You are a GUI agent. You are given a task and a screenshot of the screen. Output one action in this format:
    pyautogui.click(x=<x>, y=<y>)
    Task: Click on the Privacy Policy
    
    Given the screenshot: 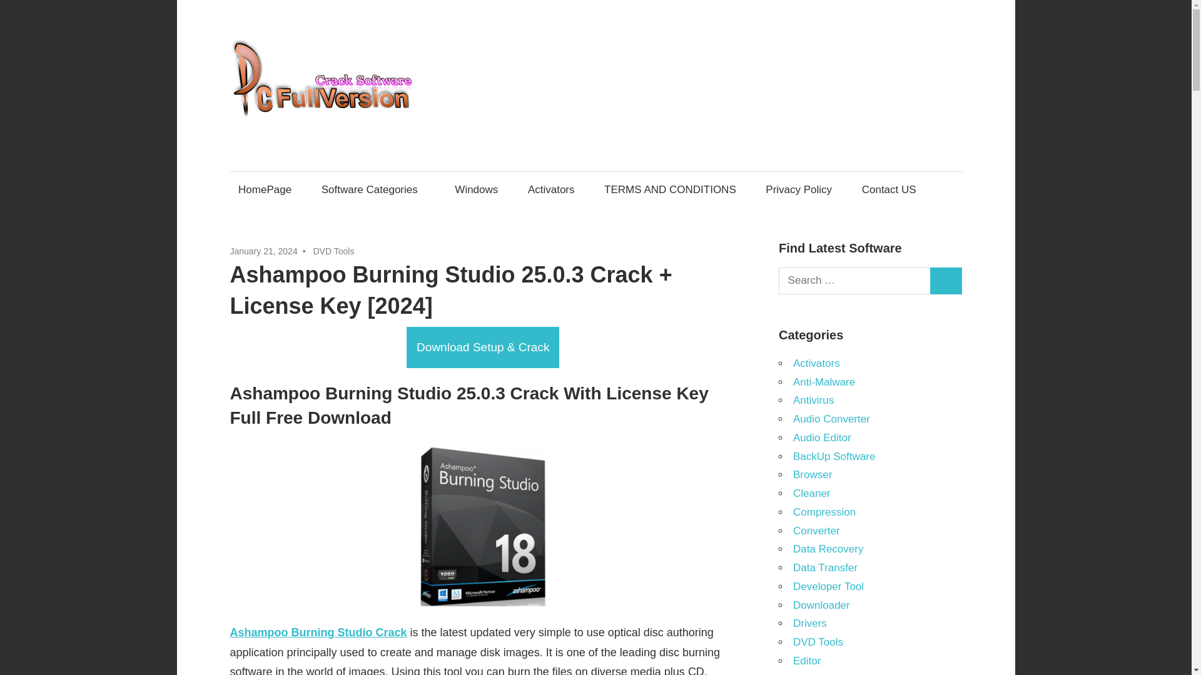 What is the action you would take?
    pyautogui.click(x=799, y=189)
    